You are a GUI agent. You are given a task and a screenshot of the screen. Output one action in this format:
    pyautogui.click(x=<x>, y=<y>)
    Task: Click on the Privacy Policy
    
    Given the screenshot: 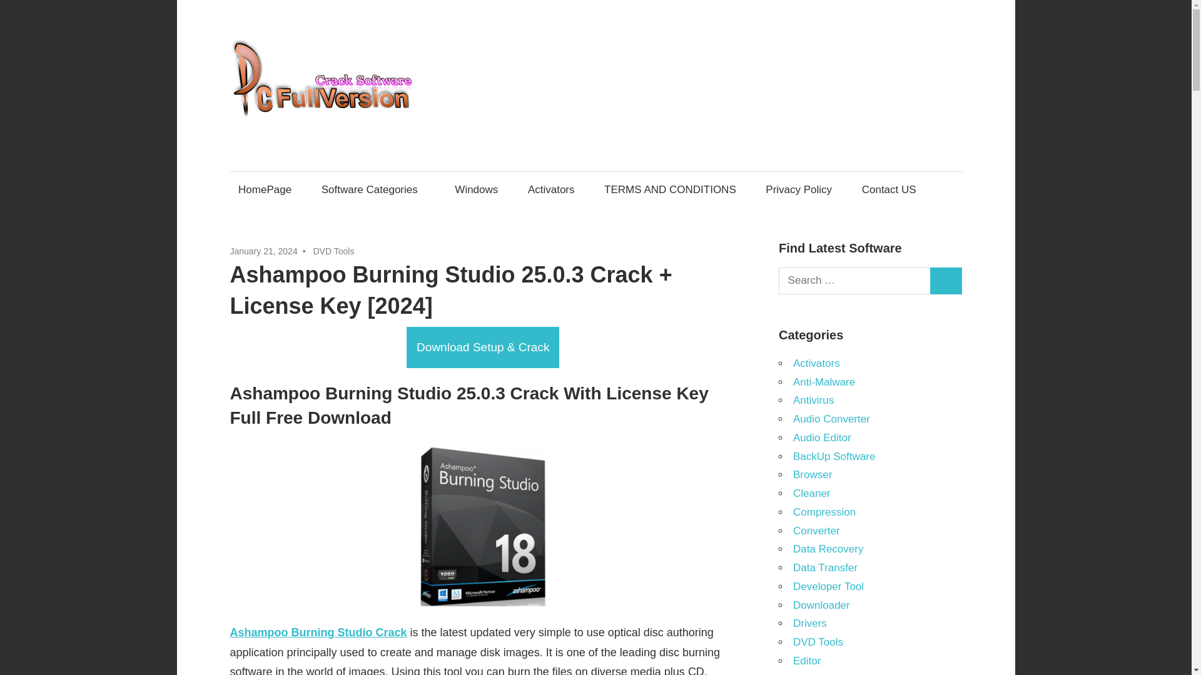 What is the action you would take?
    pyautogui.click(x=799, y=189)
    